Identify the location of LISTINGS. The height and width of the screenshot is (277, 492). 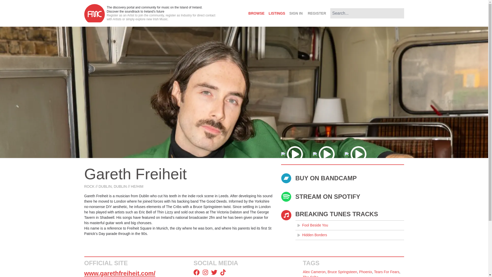
(277, 13).